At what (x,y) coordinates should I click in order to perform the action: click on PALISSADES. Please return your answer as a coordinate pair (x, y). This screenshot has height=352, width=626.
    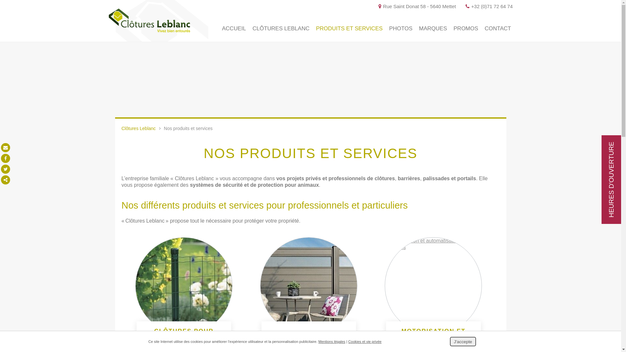
    Looking at the image, I should click on (308, 334).